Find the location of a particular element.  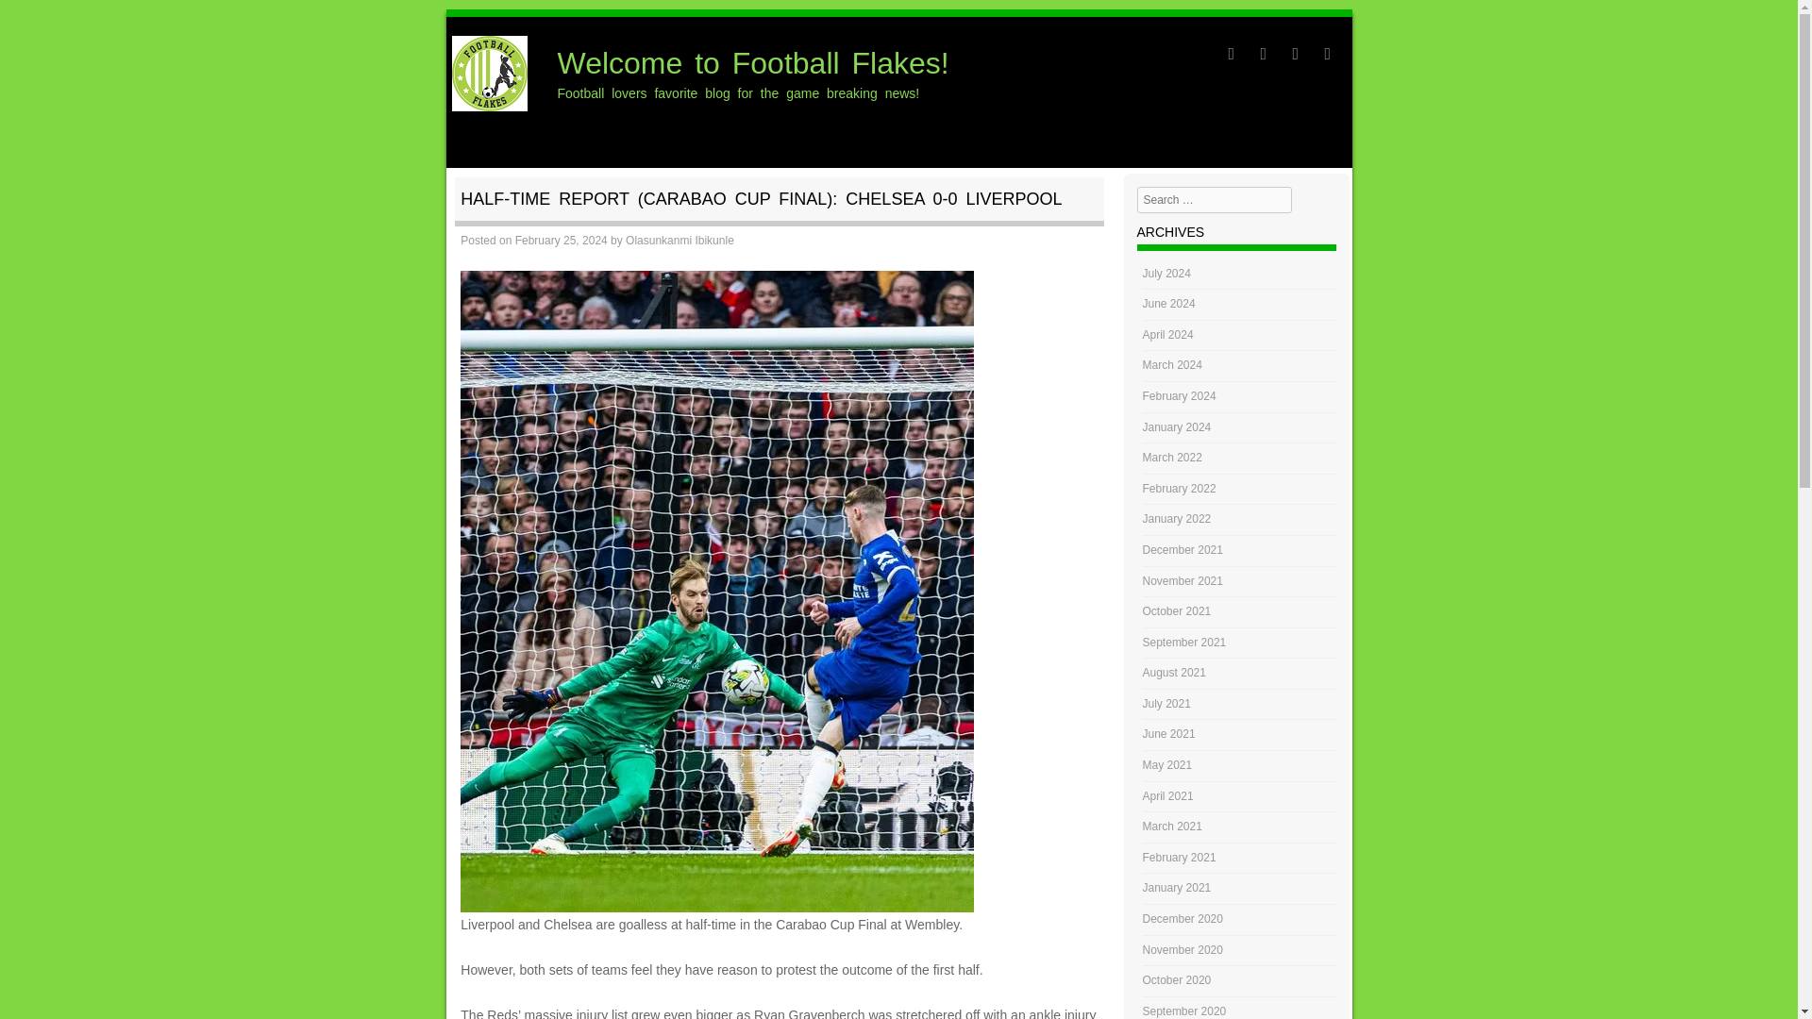

View all posts by Olasunkanmi Ibikunle is located at coordinates (679, 241).